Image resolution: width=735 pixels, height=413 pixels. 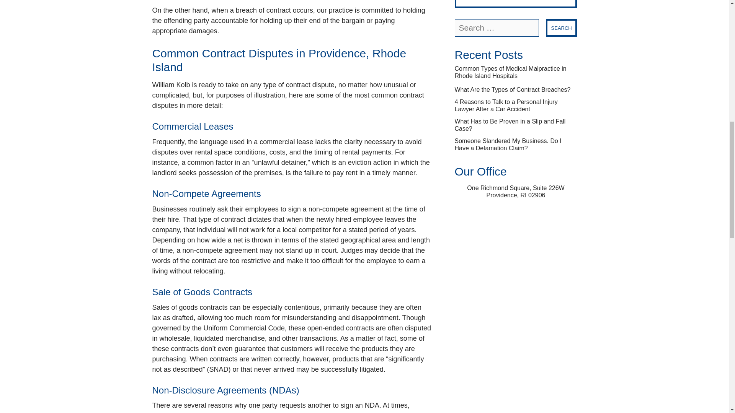 I want to click on What Are the Types of Contract Breaches?, so click(x=513, y=89).